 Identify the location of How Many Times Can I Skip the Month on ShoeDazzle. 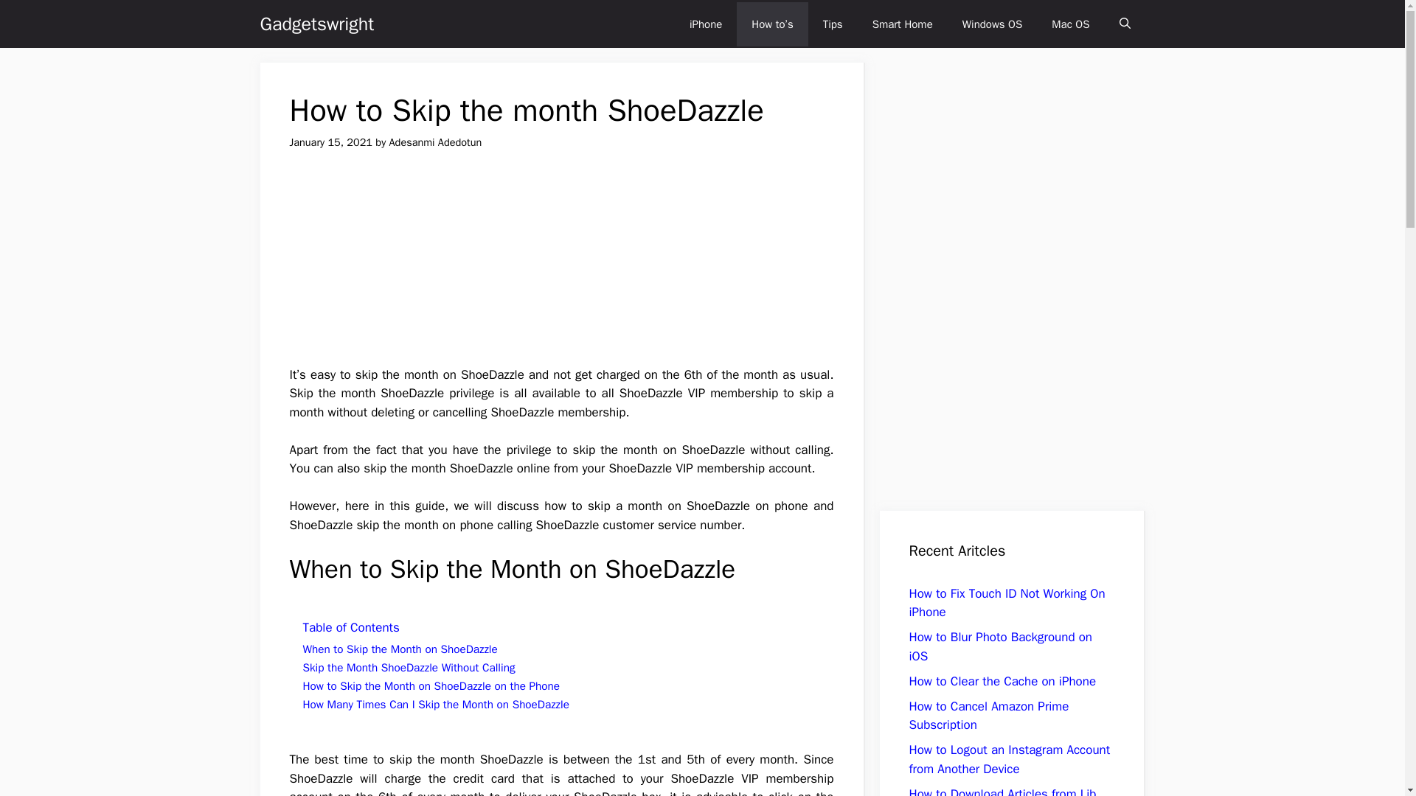
(435, 705).